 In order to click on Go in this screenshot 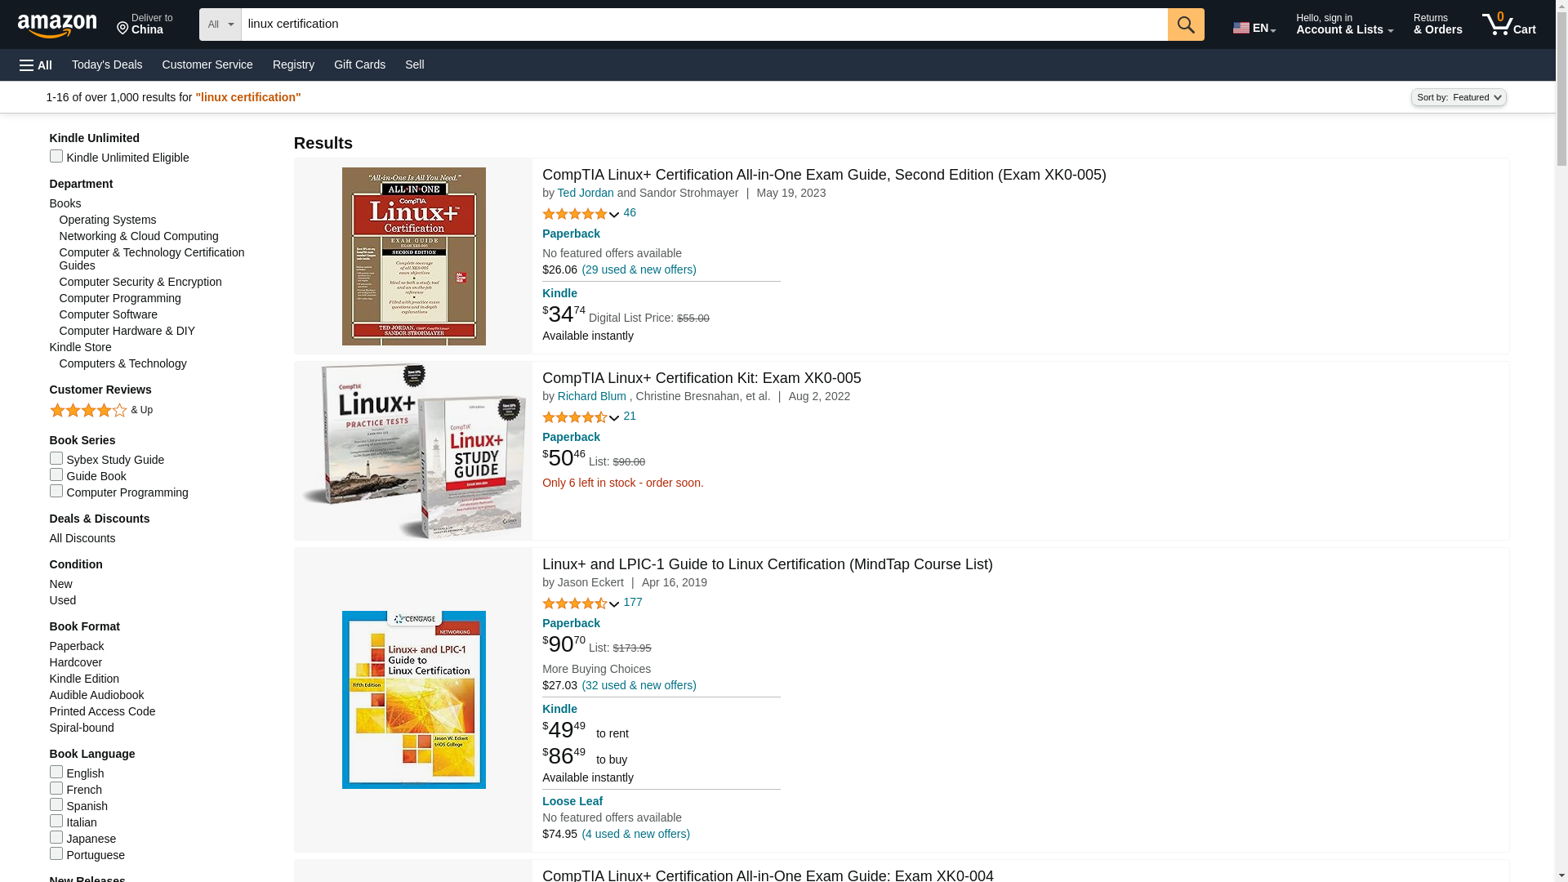, I will do `click(36, 65)`.